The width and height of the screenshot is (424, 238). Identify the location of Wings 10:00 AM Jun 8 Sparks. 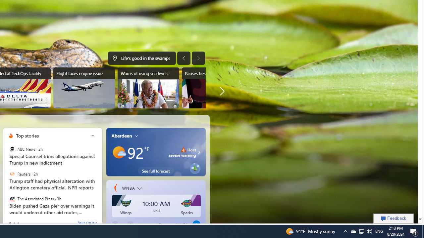
(156, 206).